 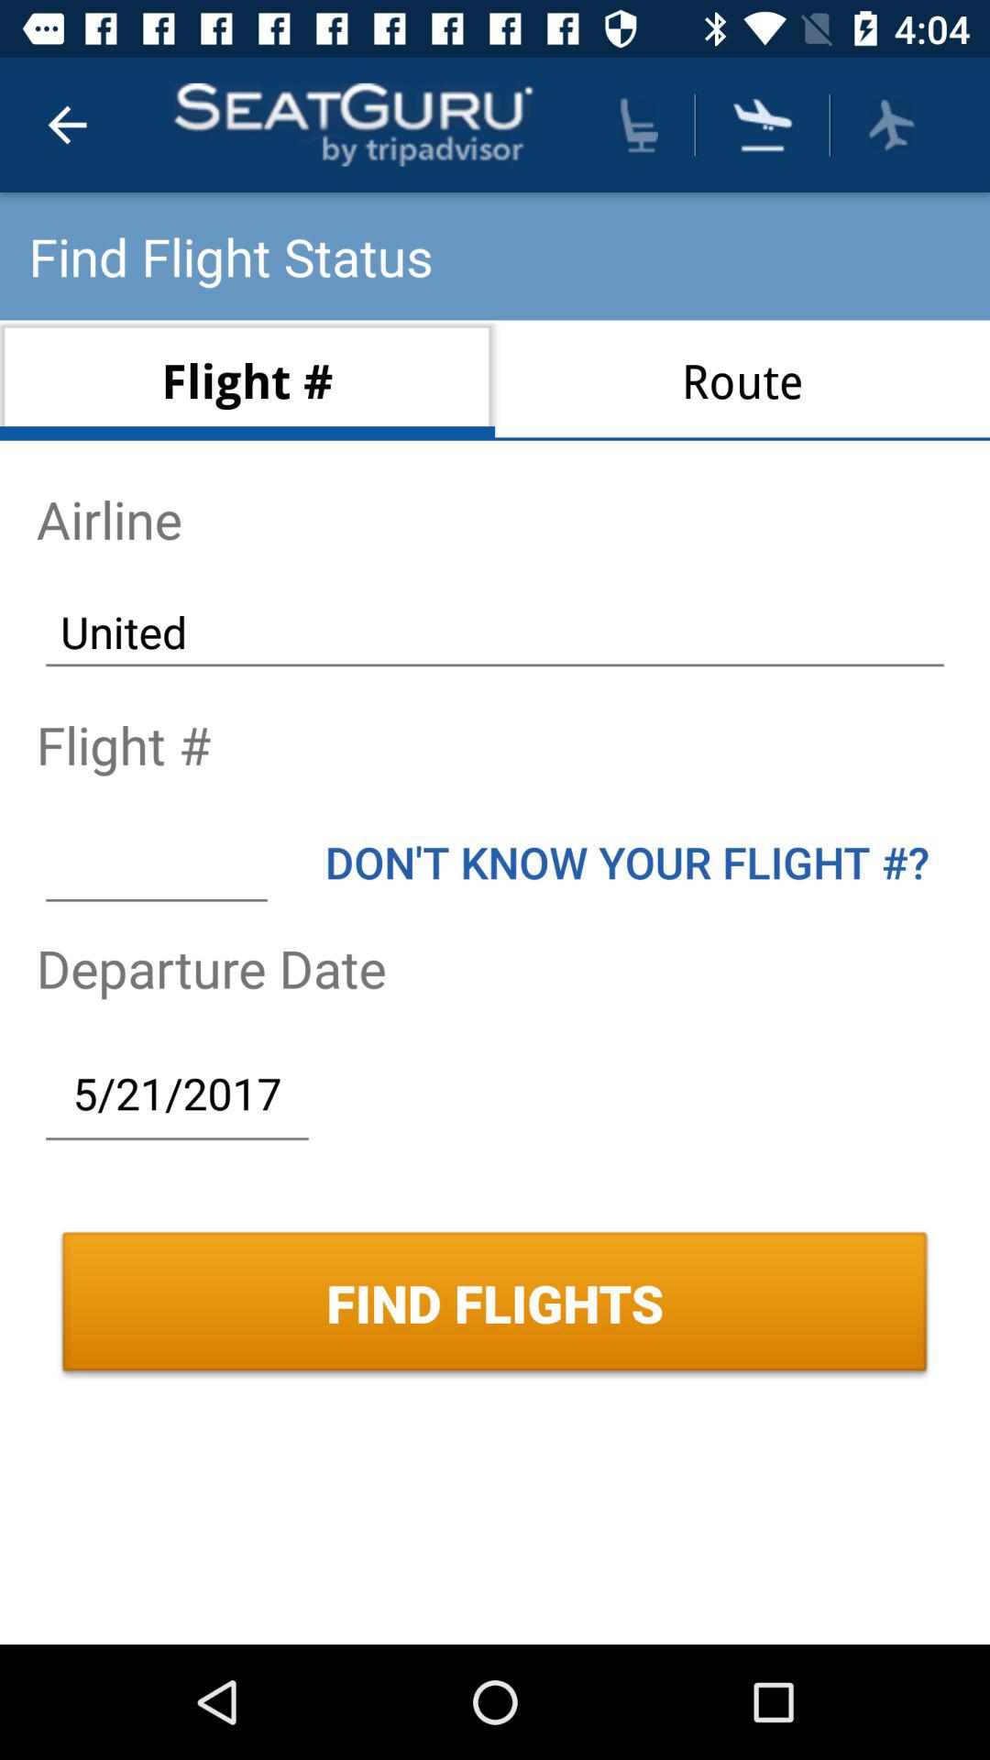 I want to click on swipe until find flights icon, so click(x=495, y=1303).